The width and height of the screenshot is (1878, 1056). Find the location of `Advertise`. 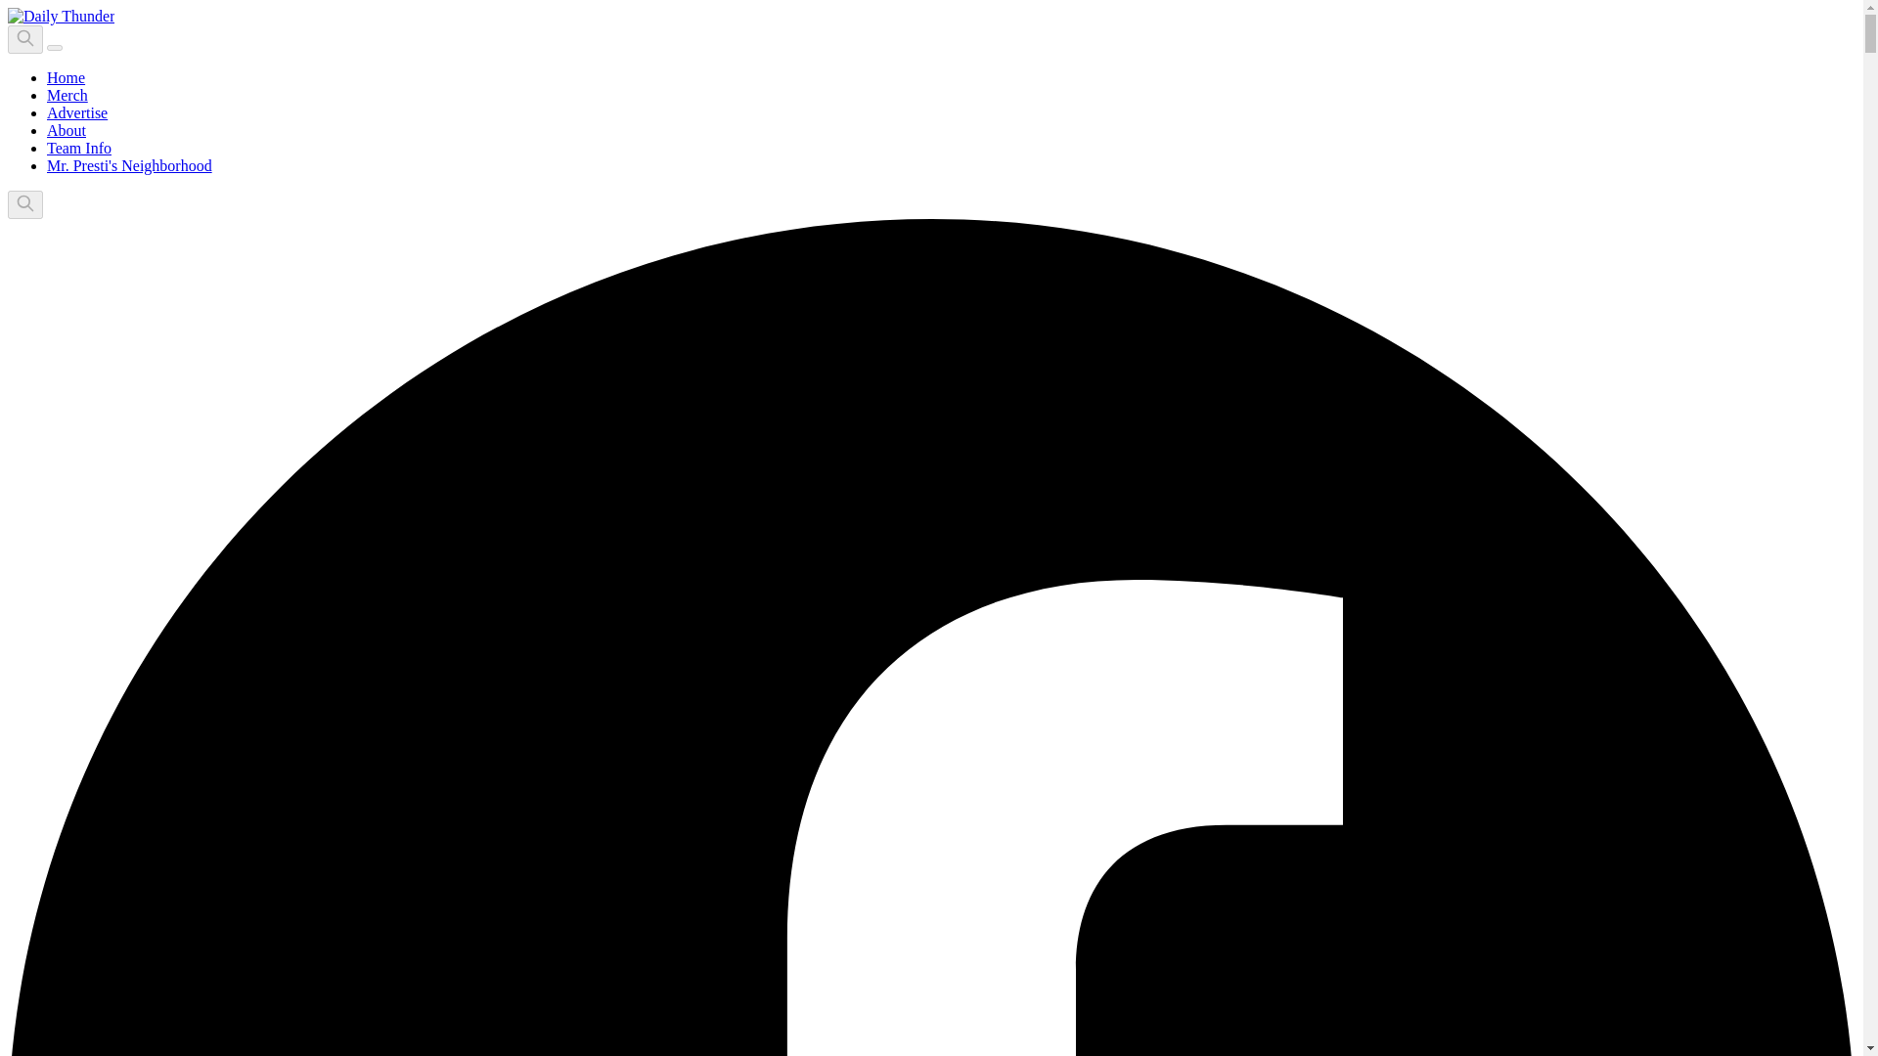

Advertise is located at coordinates (76, 112).